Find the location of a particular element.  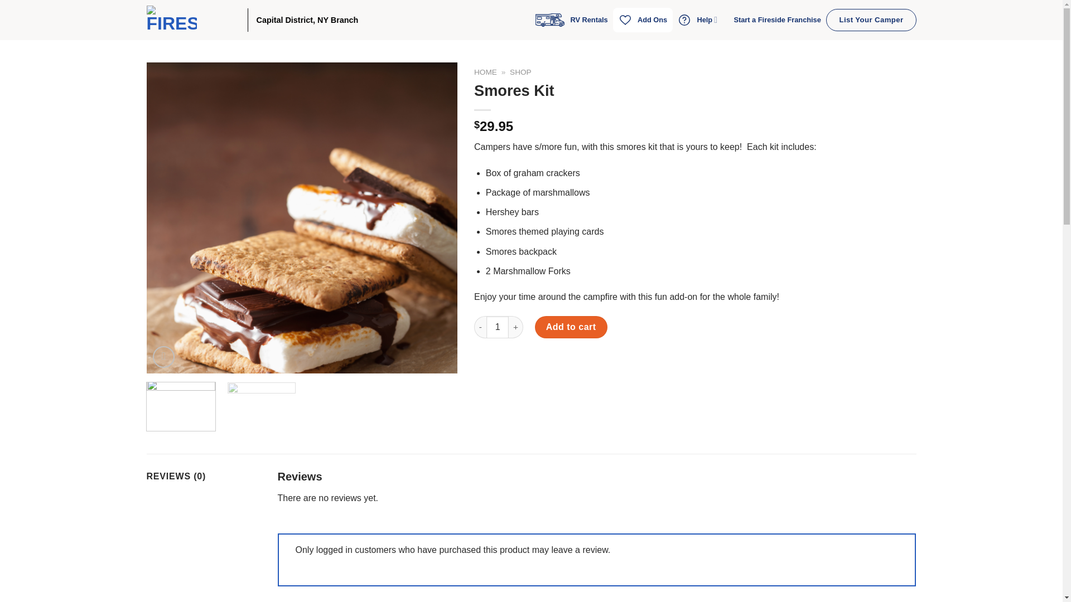

List Your Camper is located at coordinates (870, 20).